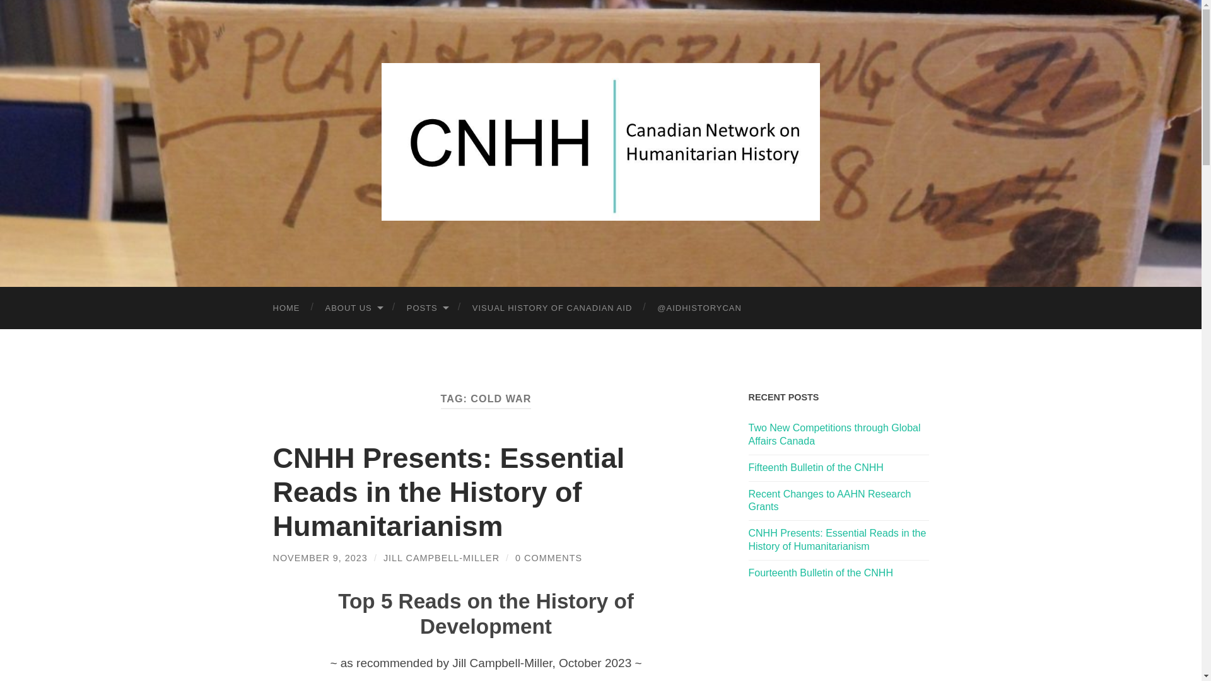 The width and height of the screenshot is (1211, 681). Describe the element at coordinates (442, 557) in the screenshot. I see `Posts by Jill Campbell-Miller` at that location.